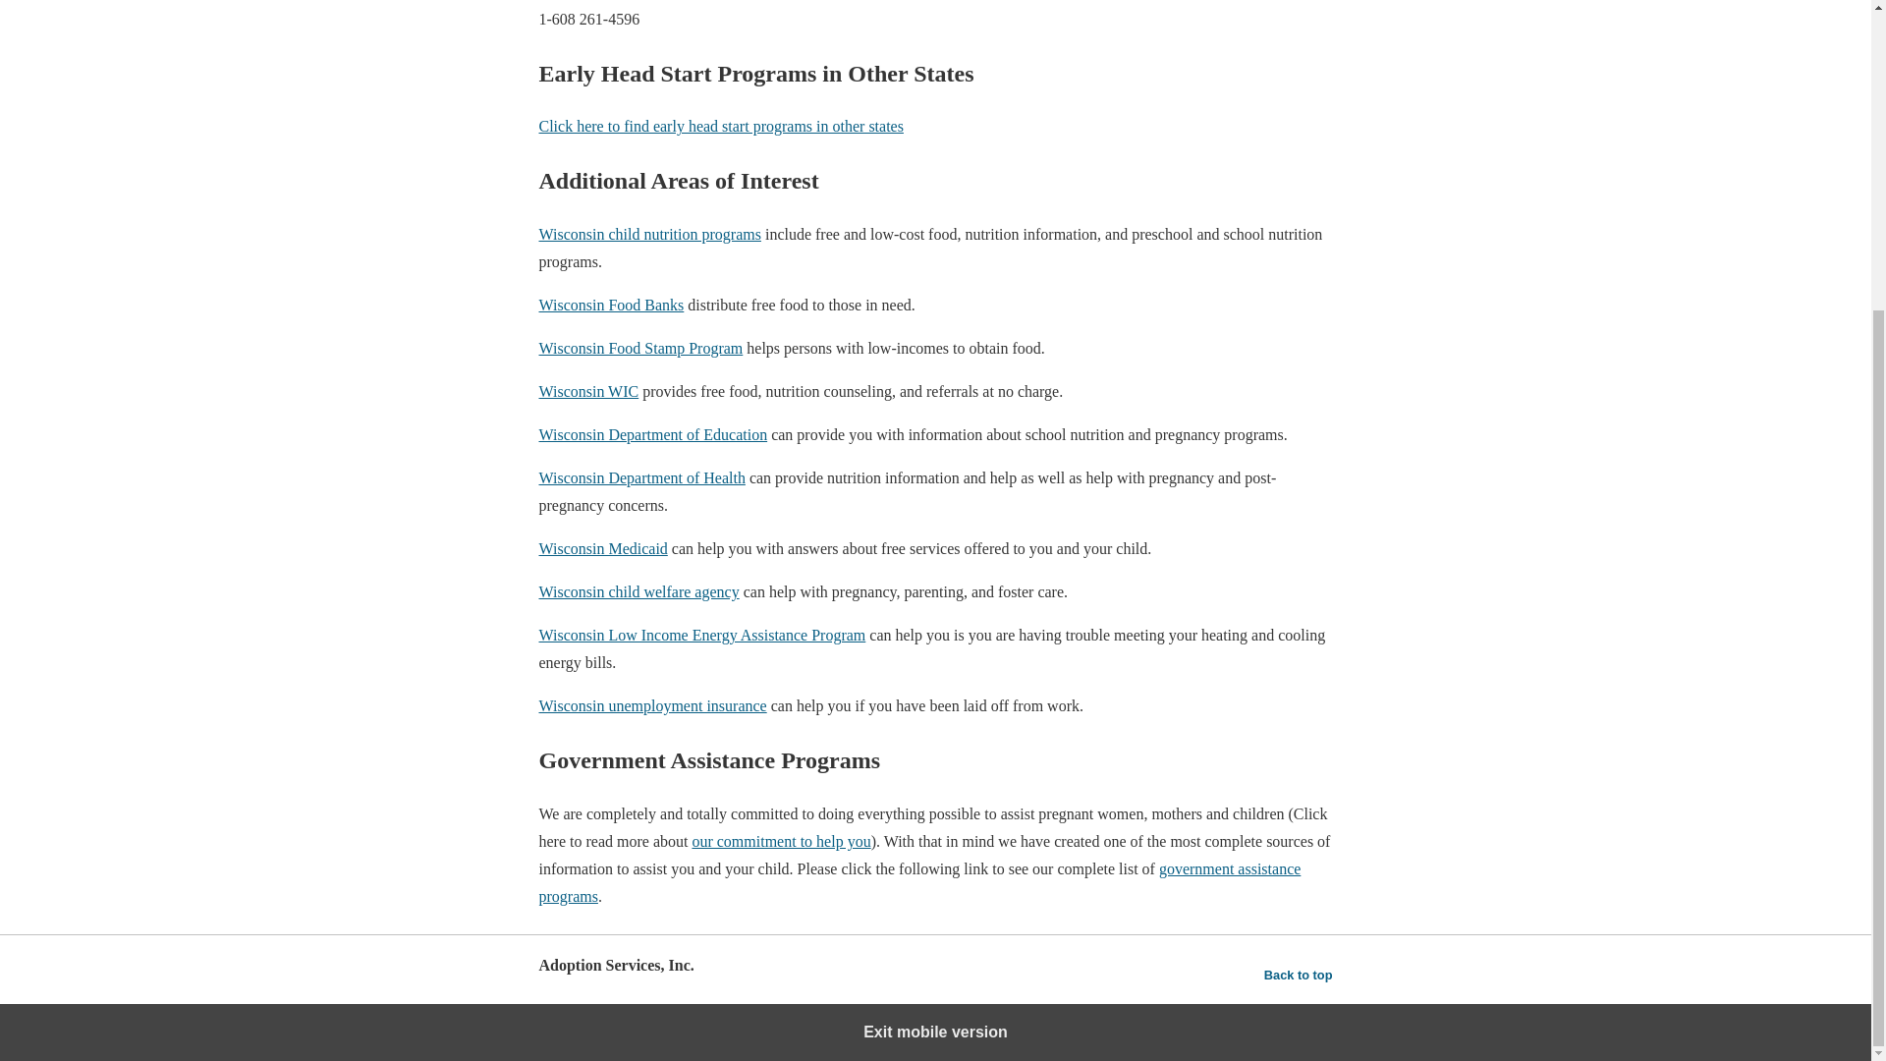 The height and width of the screenshot is (1061, 1886). What do you see at coordinates (648, 234) in the screenshot?
I see `Wisconsin child nutrition programs` at bounding box center [648, 234].